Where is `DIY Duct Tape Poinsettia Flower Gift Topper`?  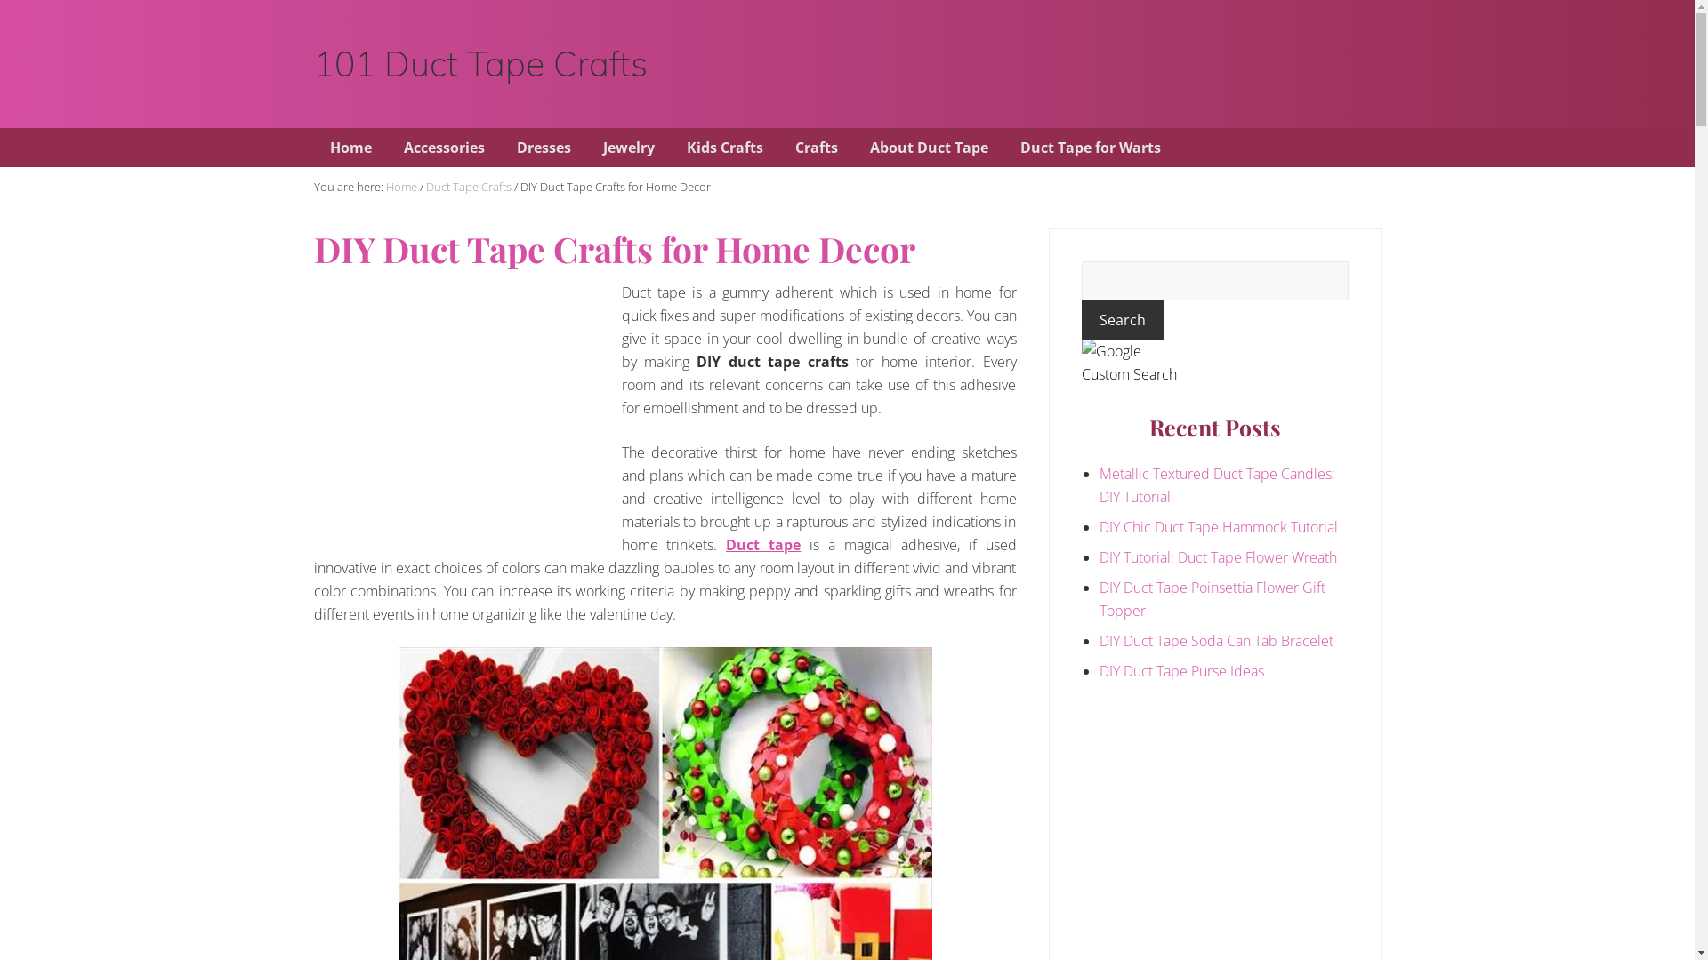
DIY Duct Tape Poinsettia Flower Gift Topper is located at coordinates (1213, 599).